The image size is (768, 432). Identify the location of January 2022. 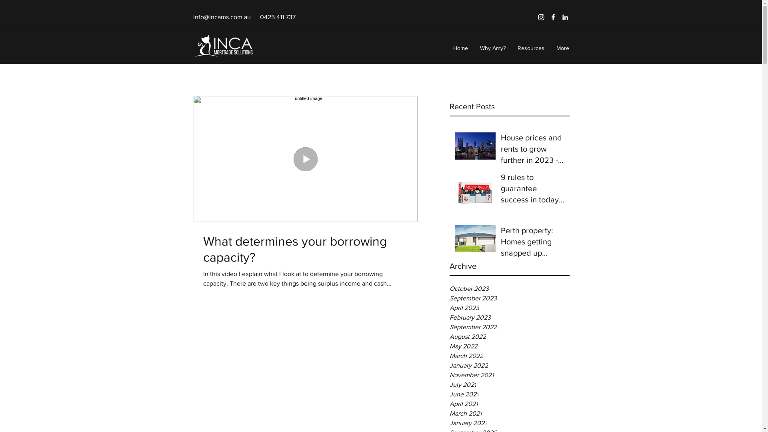
(510, 366).